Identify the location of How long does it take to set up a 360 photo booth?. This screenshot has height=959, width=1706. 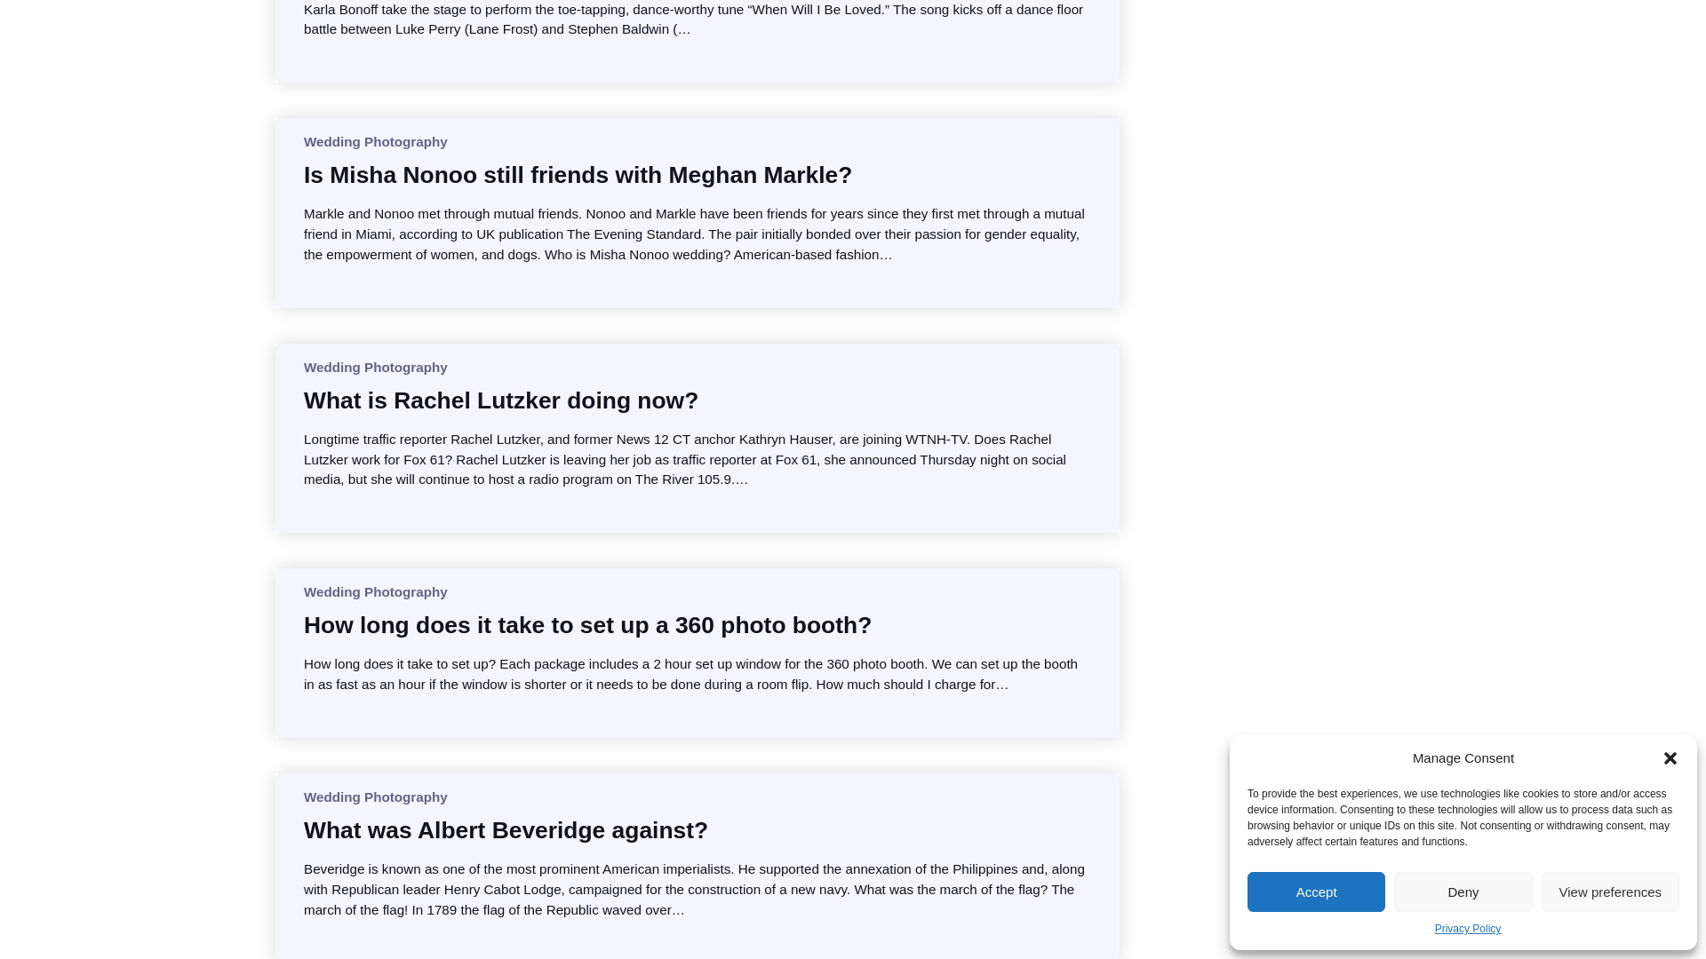
(587, 625).